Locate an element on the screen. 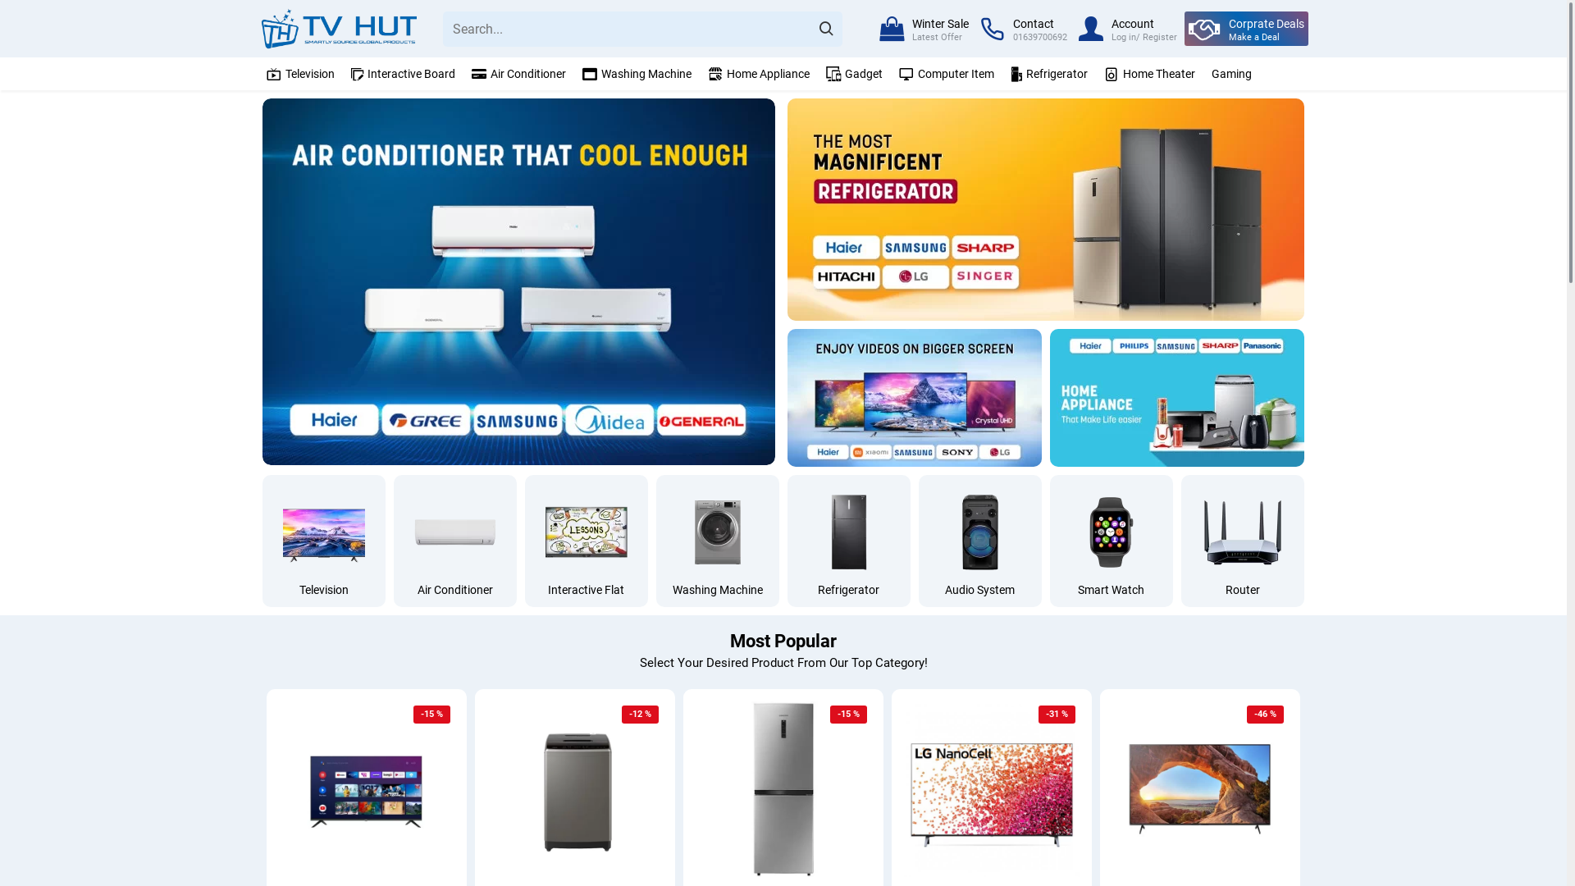 This screenshot has width=1575, height=886. Contact
01639700692 is located at coordinates (1024, 29).